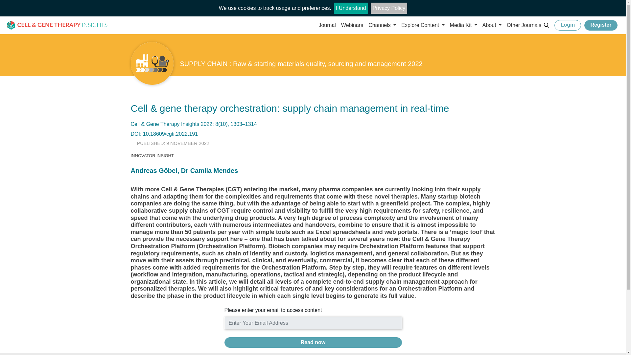  What do you see at coordinates (389, 8) in the screenshot?
I see `Privacy Policy` at bounding box center [389, 8].